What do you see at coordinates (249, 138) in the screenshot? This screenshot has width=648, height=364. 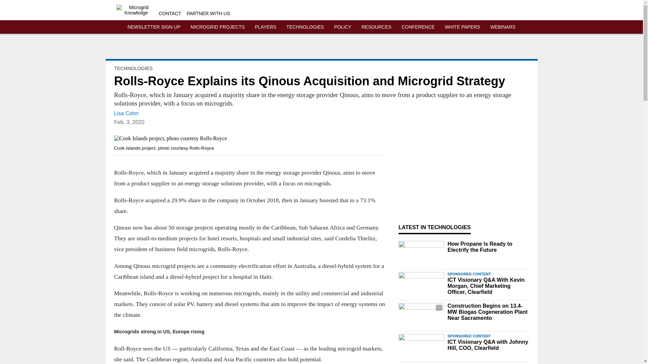 I see `Cook Islands project, photo courtesy Rolls-Royce` at bounding box center [249, 138].